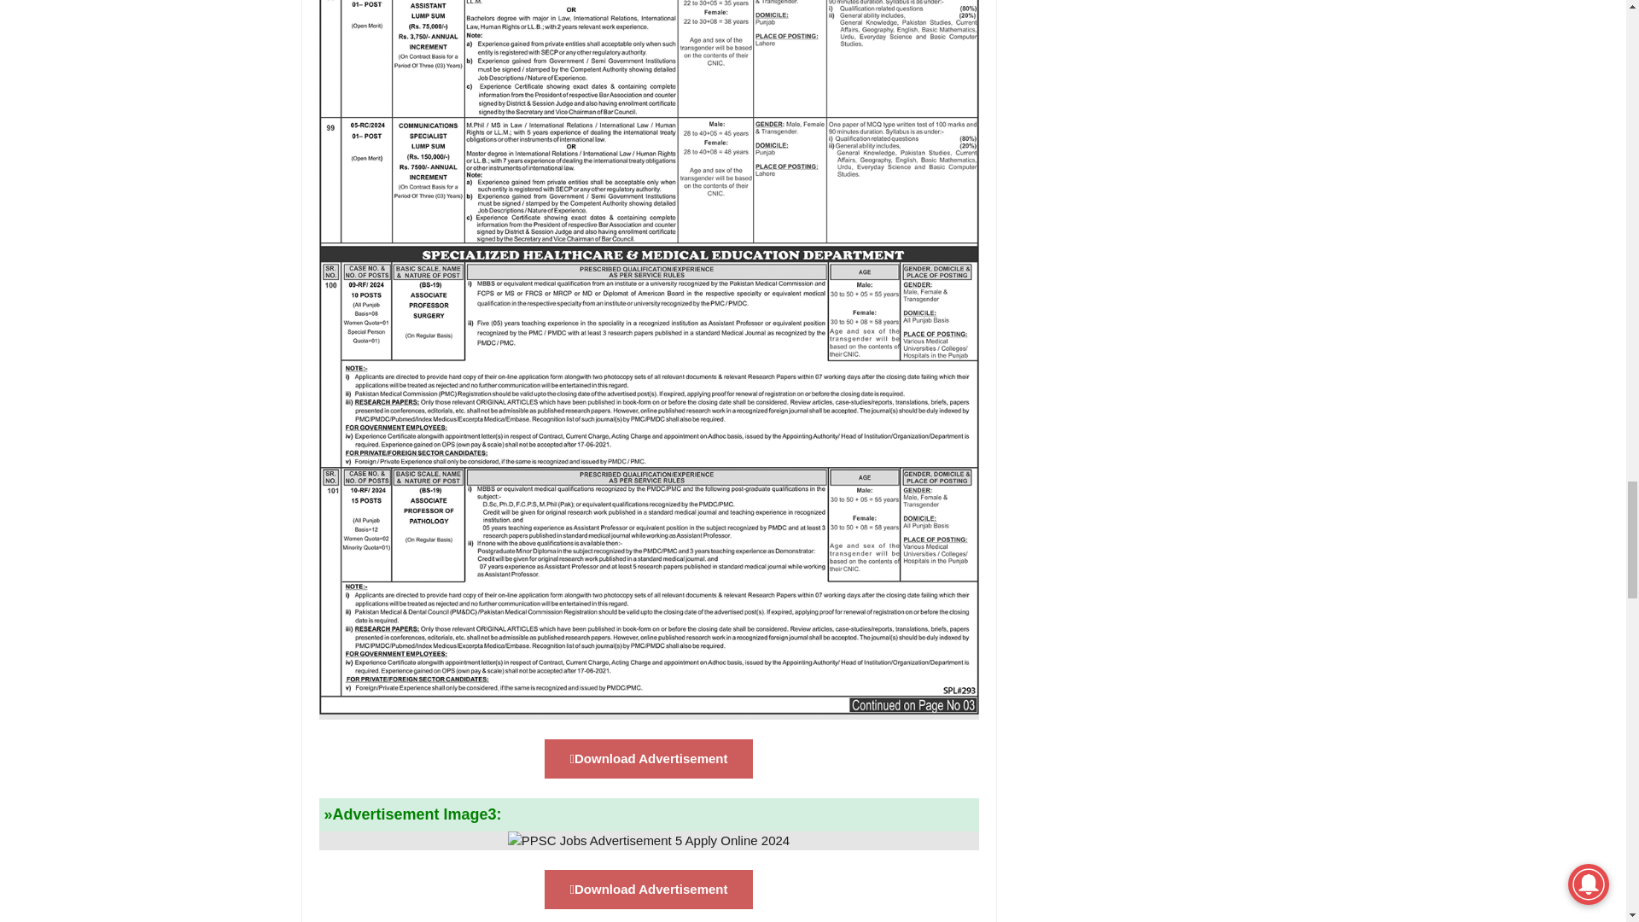 The height and width of the screenshot is (922, 1639). What do you see at coordinates (649, 890) in the screenshot?
I see `Download Advertisement` at bounding box center [649, 890].